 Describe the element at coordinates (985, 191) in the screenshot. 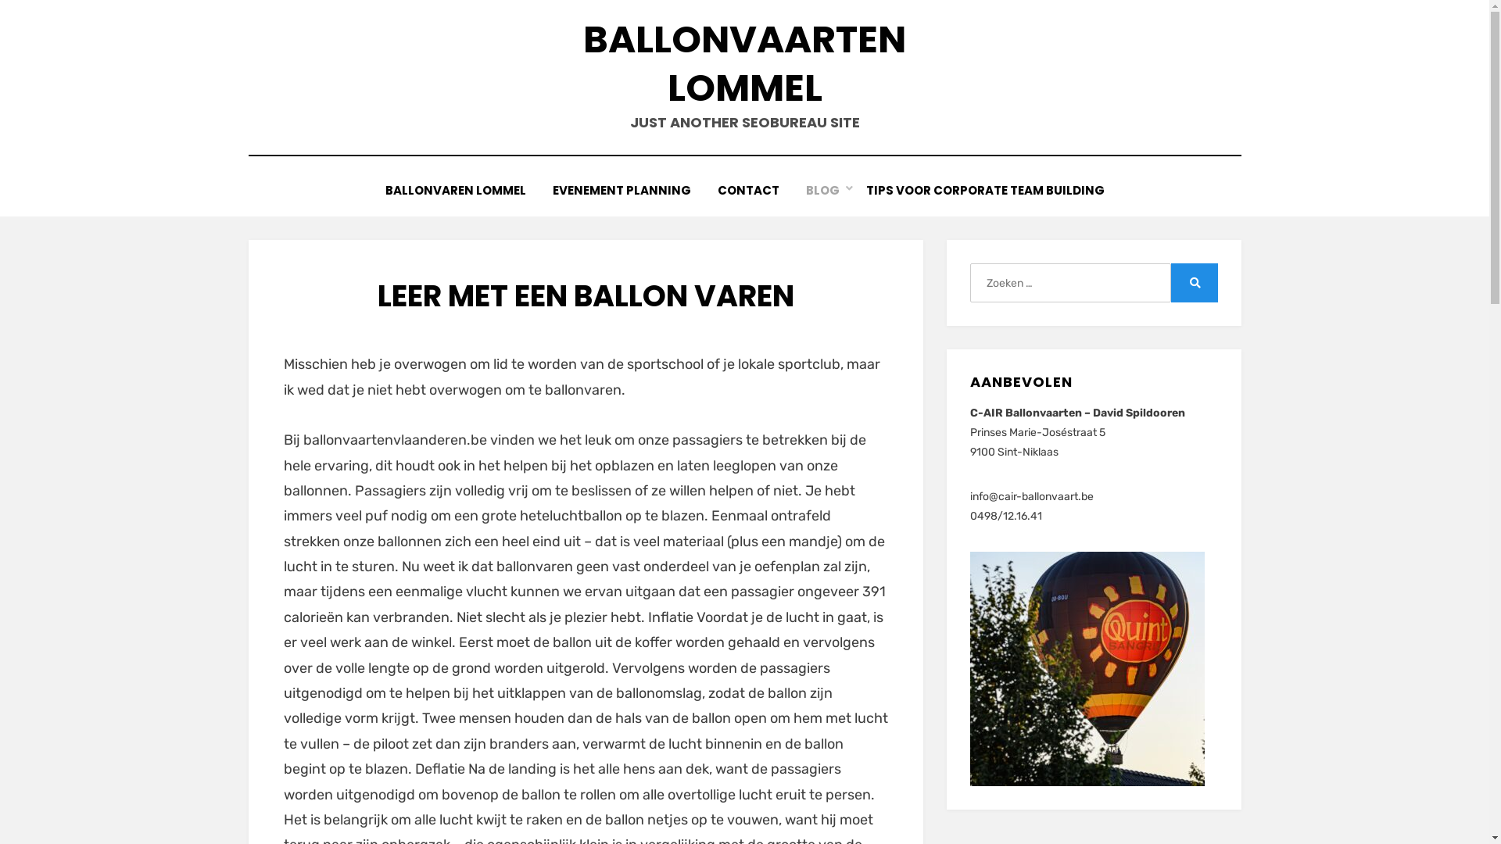

I see `TIPS VOOR CORPORATE TEAM BUILDING` at that location.